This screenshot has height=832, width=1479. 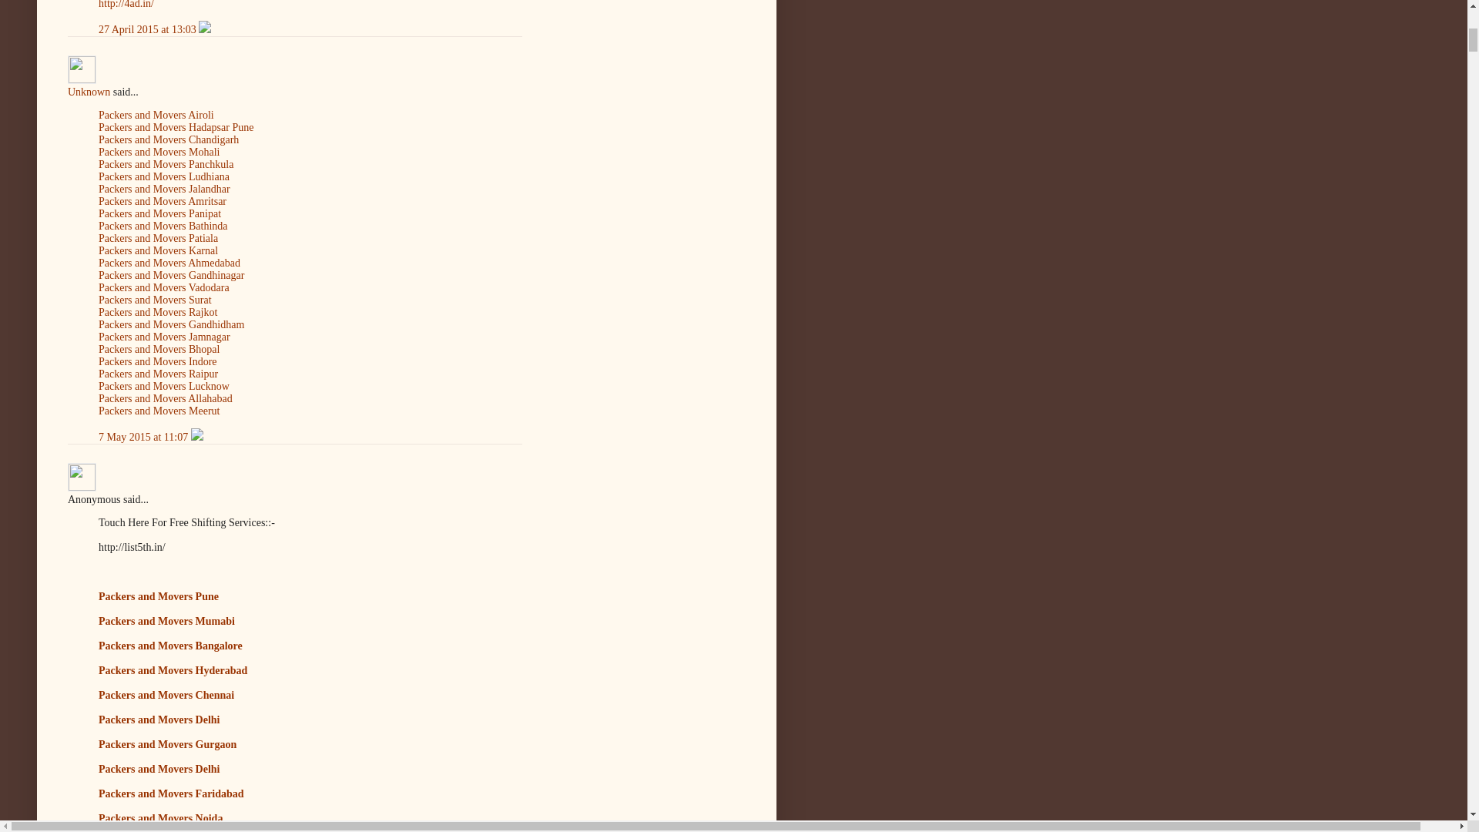 I want to click on Unknown, so click(x=89, y=92).